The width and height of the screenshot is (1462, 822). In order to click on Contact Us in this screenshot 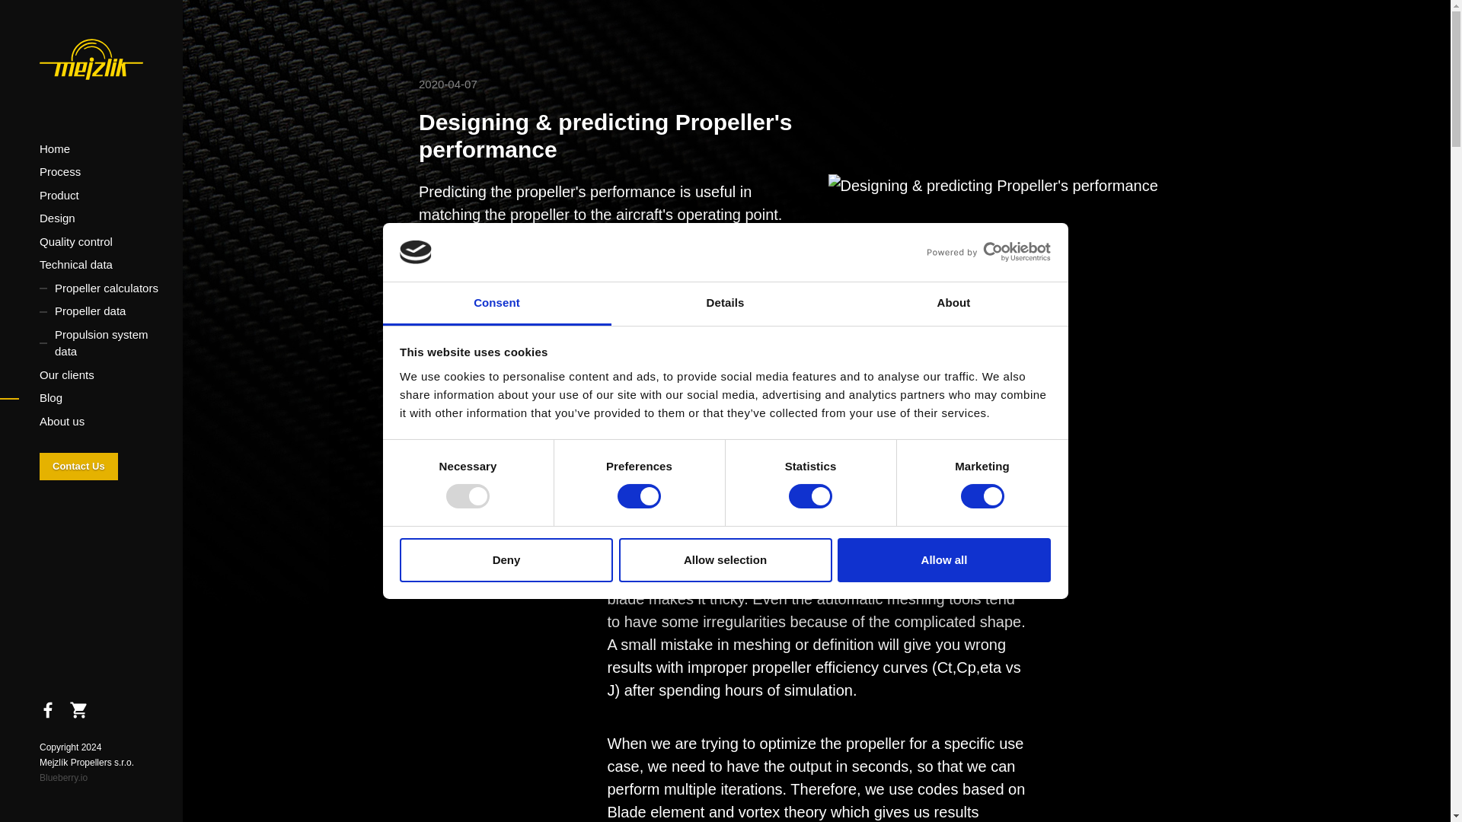, I will do `click(78, 466)`.